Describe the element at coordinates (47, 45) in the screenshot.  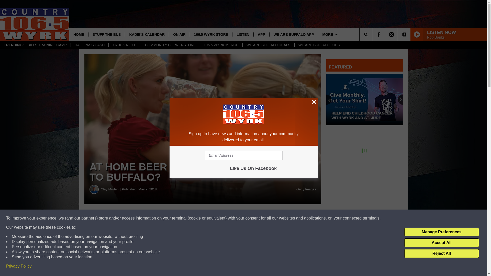
I see `BILLS TRAINING CAMP` at that location.